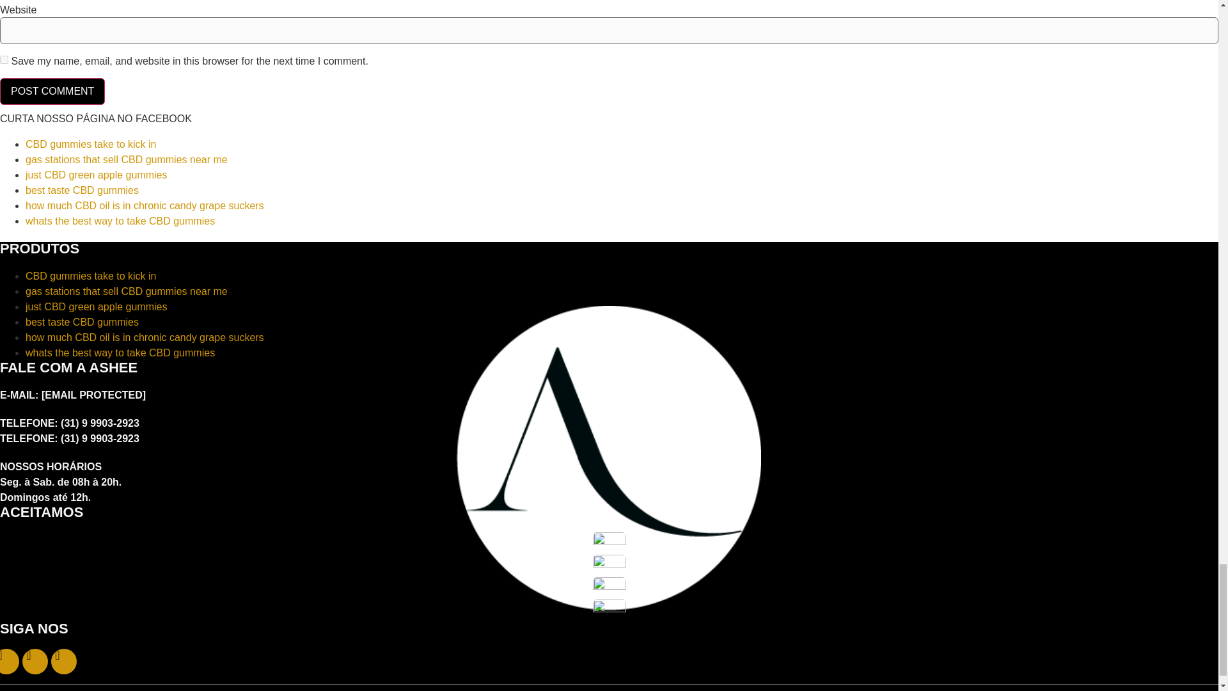 Image resolution: width=1228 pixels, height=691 pixels. I want to click on whats the best way to take CBD gummies, so click(120, 221).